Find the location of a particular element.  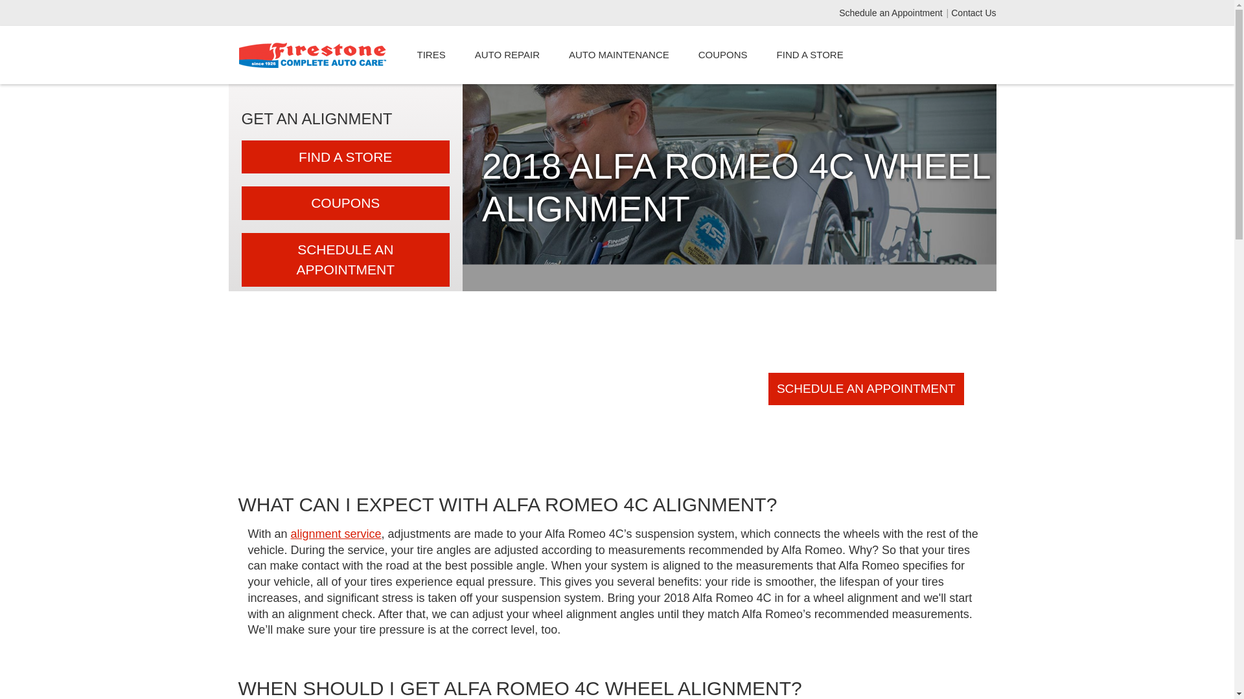

SCHEDULE AN APPOINTMENT is located at coordinates (866, 388).